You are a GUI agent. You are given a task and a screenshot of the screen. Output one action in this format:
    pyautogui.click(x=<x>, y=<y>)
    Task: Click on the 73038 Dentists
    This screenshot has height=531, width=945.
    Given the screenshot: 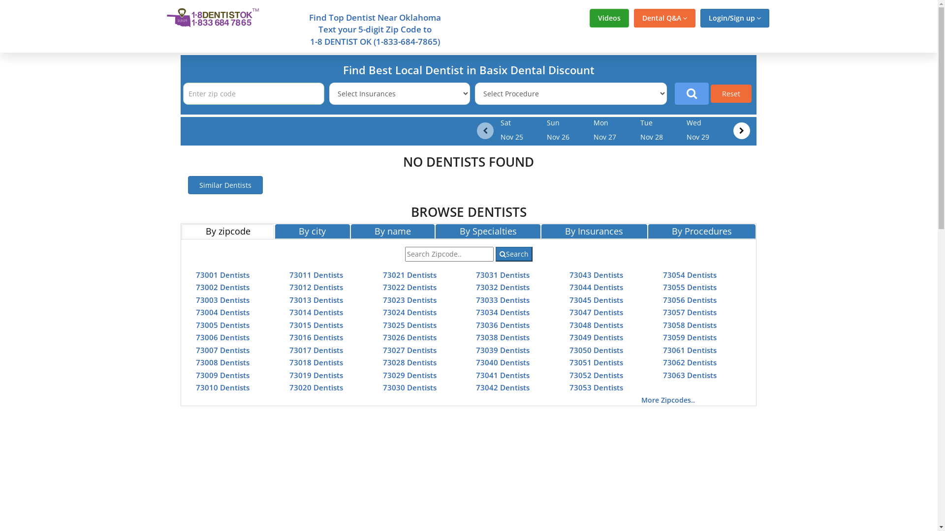 What is the action you would take?
    pyautogui.click(x=503, y=337)
    